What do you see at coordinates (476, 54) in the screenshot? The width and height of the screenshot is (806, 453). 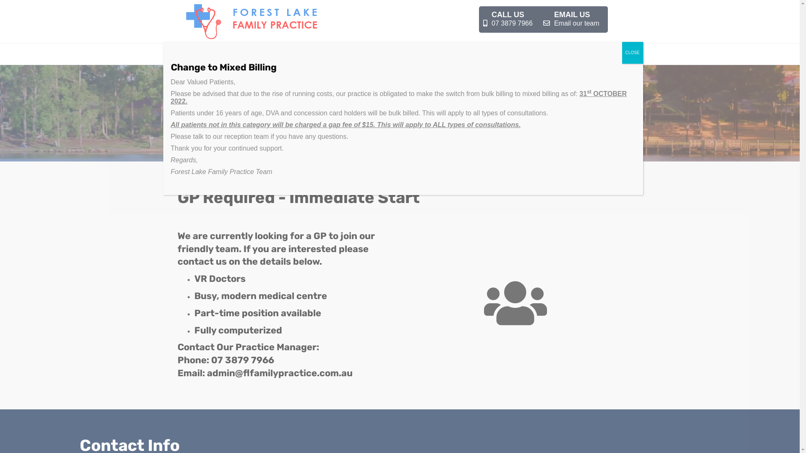 I see `CONTACT` at bounding box center [476, 54].